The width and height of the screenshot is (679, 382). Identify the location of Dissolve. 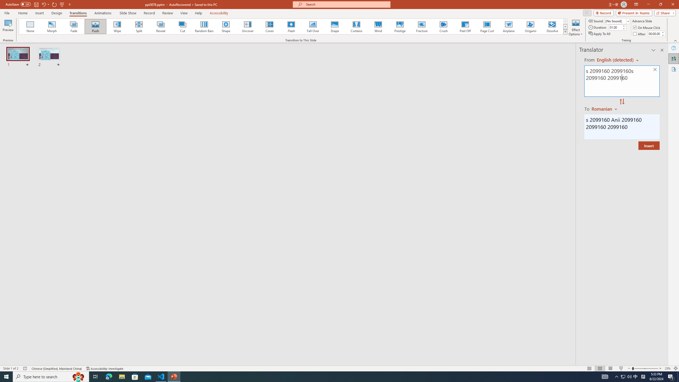
(552, 27).